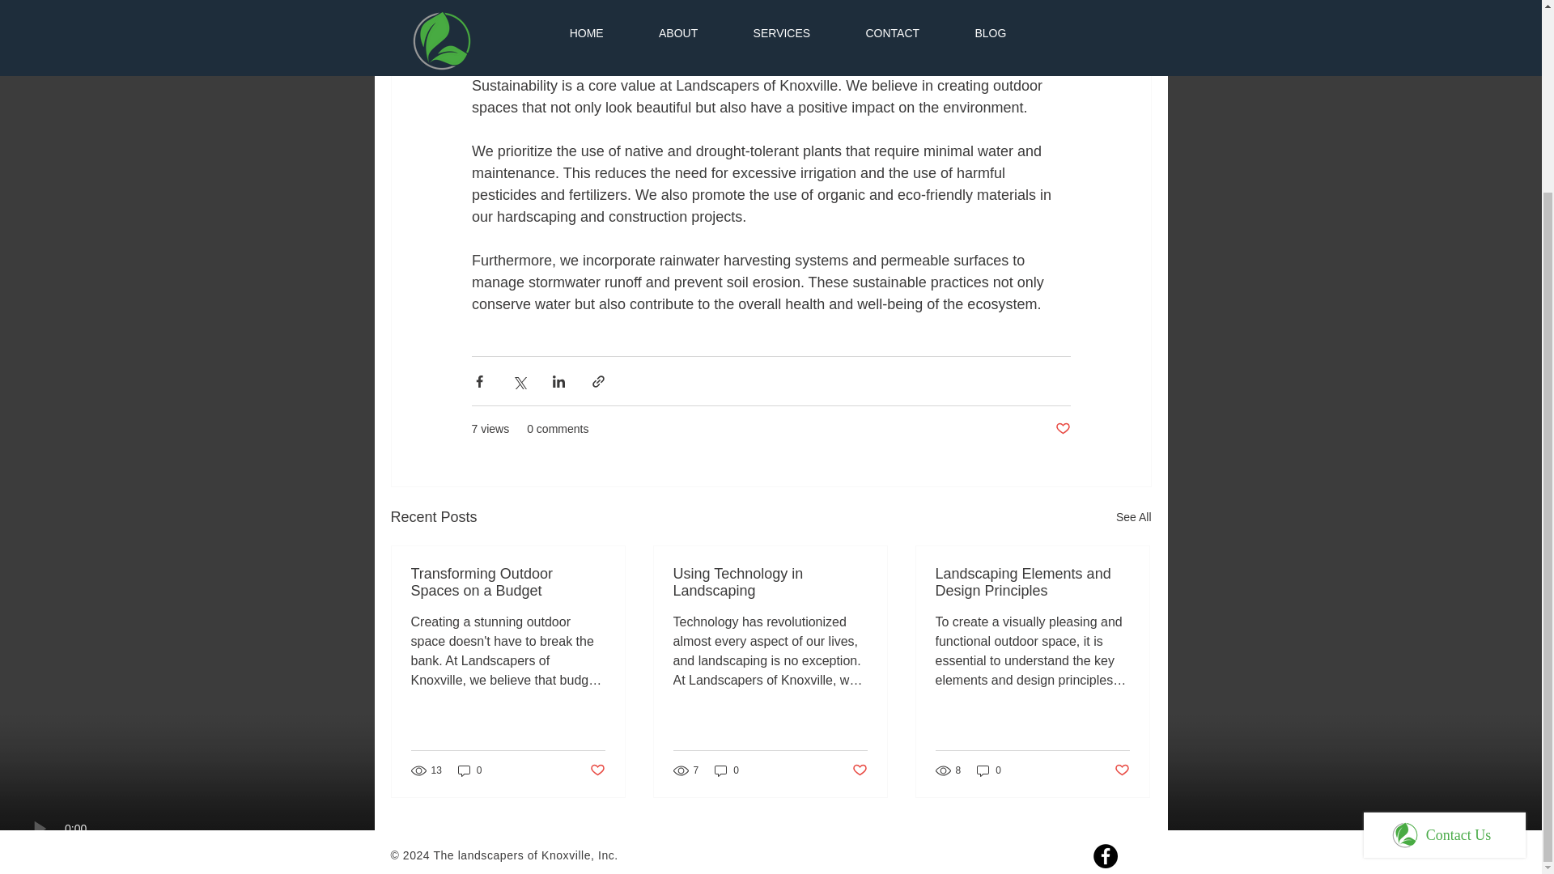  What do you see at coordinates (770, 582) in the screenshot?
I see `Using Technology in Landscaping` at bounding box center [770, 582].